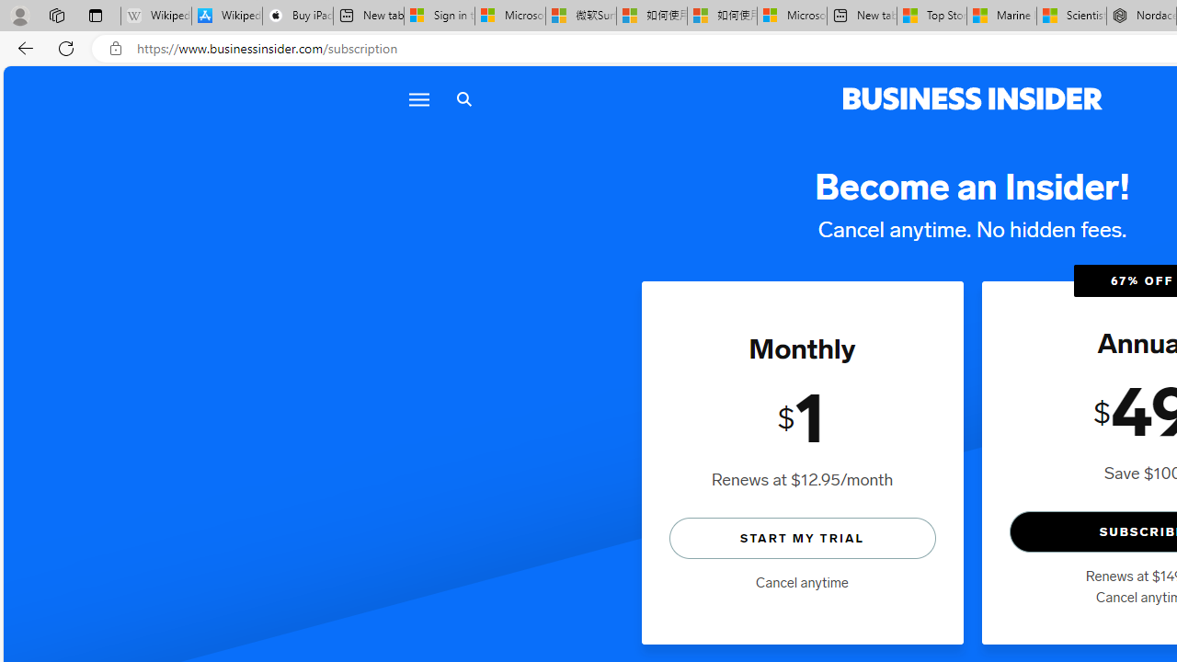 Image resolution: width=1177 pixels, height=662 pixels. Describe the element at coordinates (463, 99) in the screenshot. I see `Go to the search page.` at that location.